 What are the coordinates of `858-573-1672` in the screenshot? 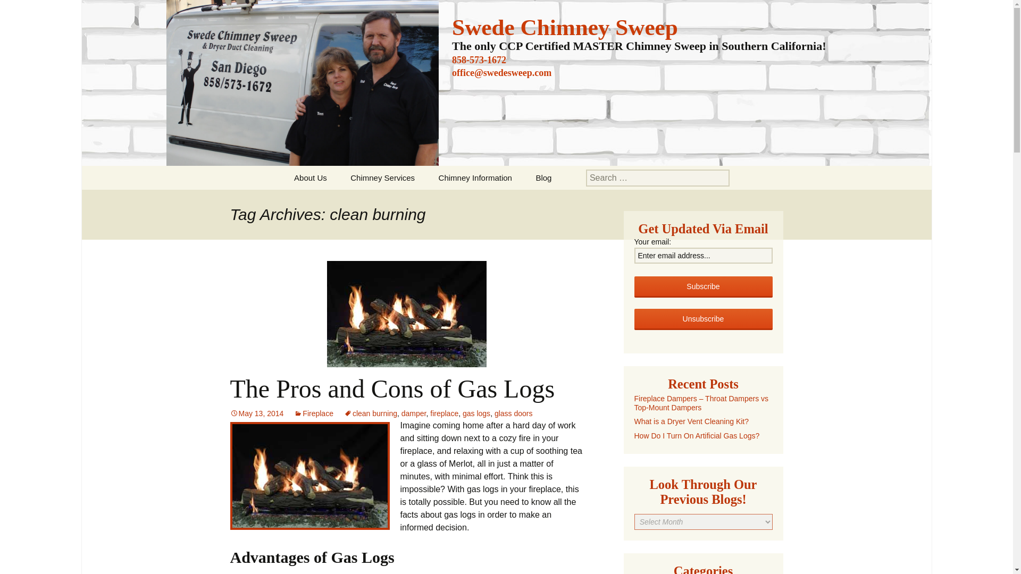 It's located at (479, 60).